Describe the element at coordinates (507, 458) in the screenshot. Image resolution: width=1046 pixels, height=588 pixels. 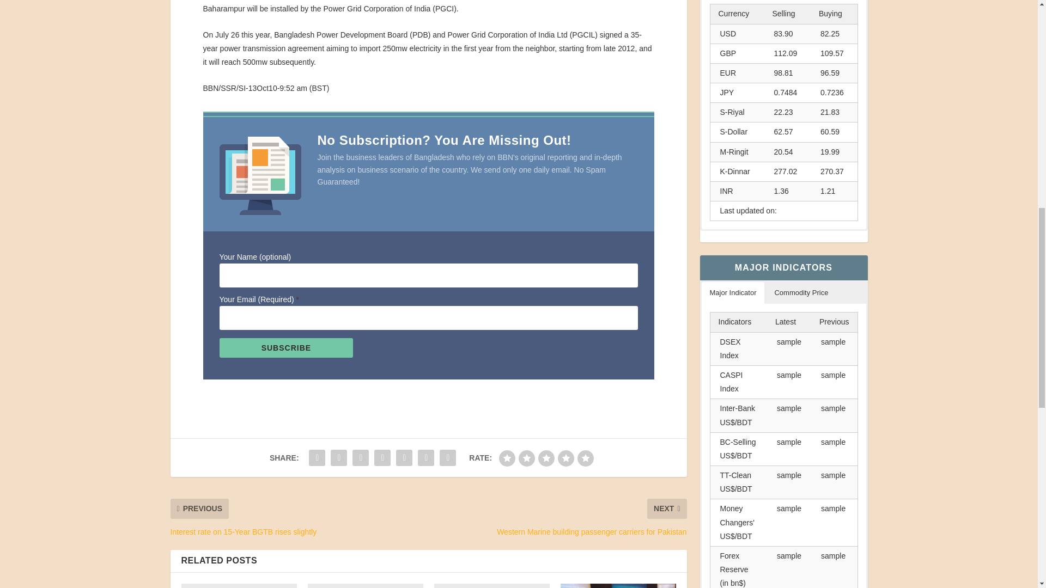
I see `bad` at that location.